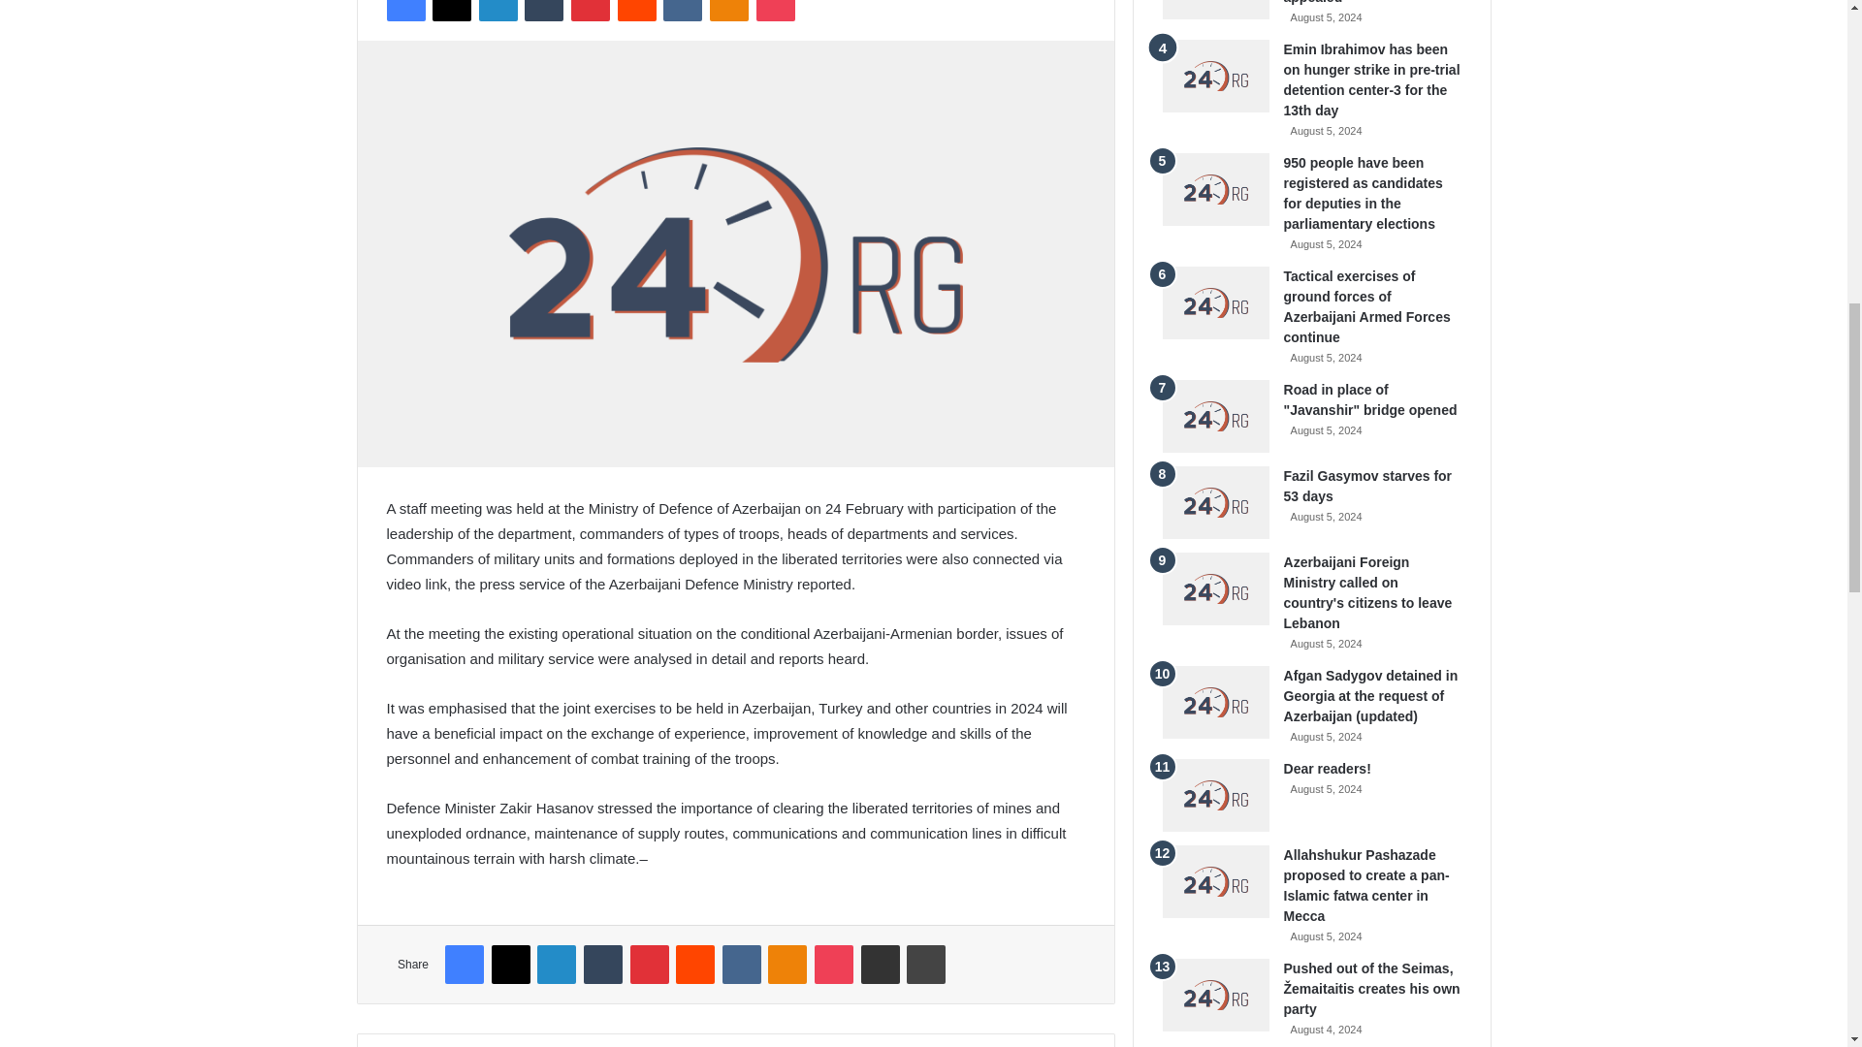 Image resolution: width=1862 pixels, height=1047 pixels. What do you see at coordinates (682, 10) in the screenshot?
I see `VKontakte` at bounding box center [682, 10].